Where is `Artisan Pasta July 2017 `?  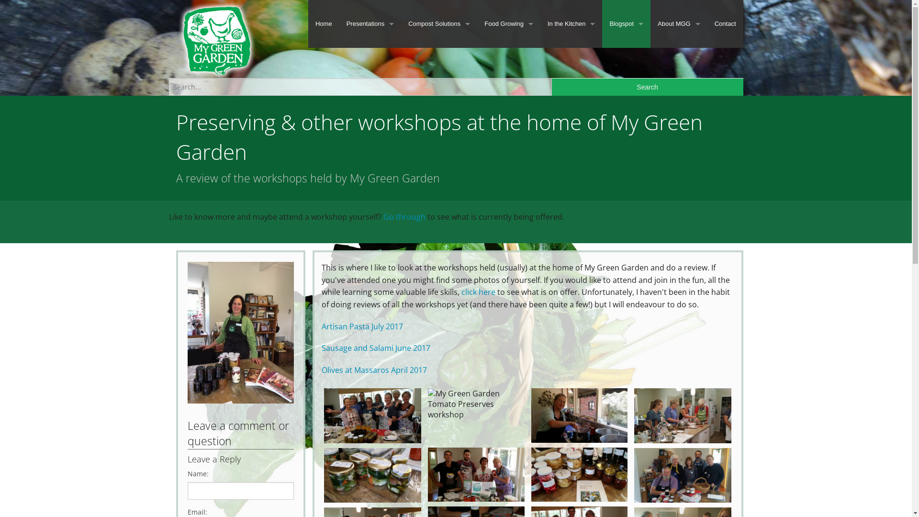
Artisan Pasta July 2017  is located at coordinates (363, 326).